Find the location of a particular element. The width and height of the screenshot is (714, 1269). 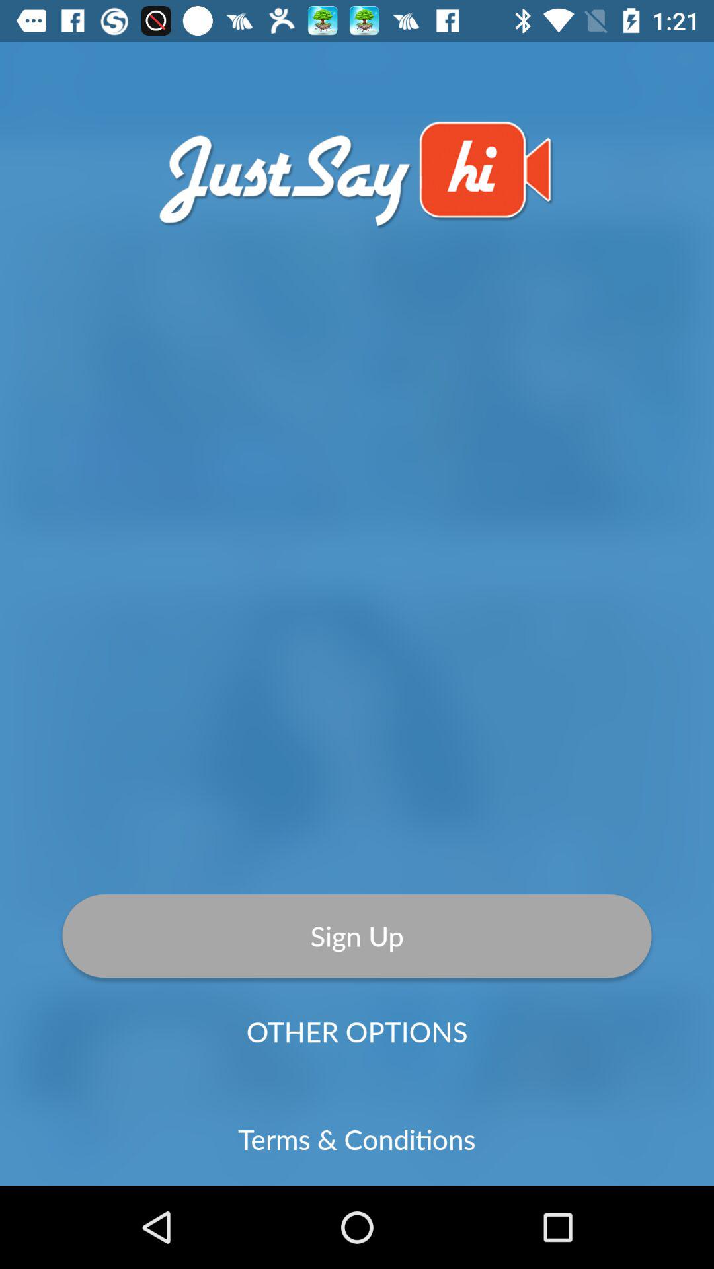

jump to terms & conditions icon is located at coordinates (357, 1139).